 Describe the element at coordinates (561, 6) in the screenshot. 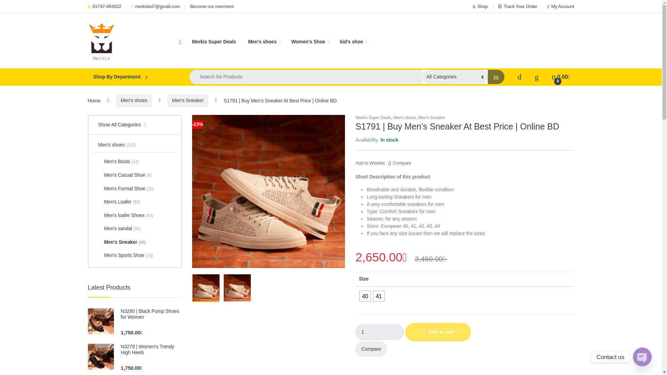

I see `My Account` at that location.